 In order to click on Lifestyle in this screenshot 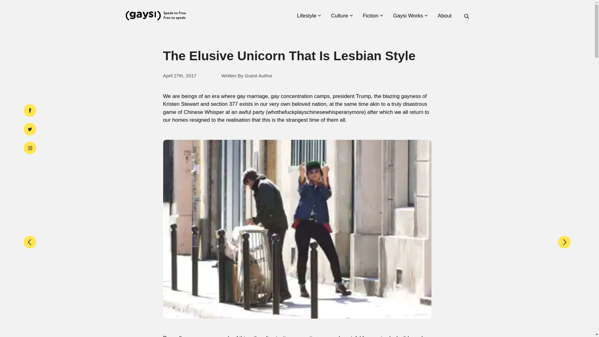, I will do `click(309, 16)`.